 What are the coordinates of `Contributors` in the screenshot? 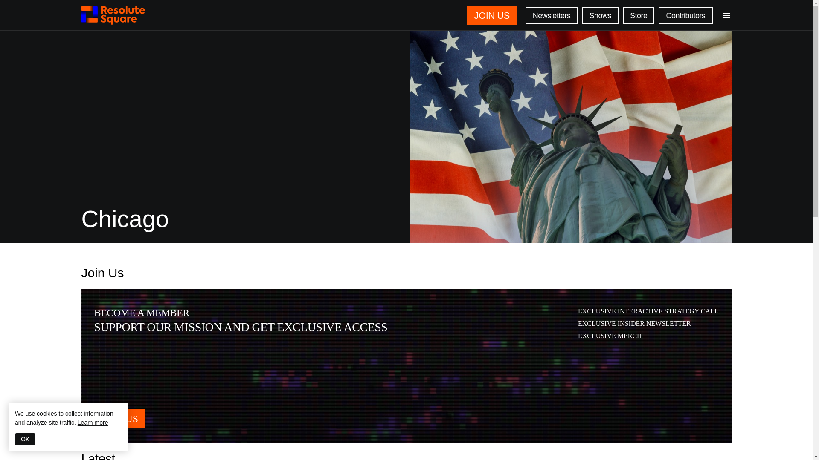 It's located at (685, 15).